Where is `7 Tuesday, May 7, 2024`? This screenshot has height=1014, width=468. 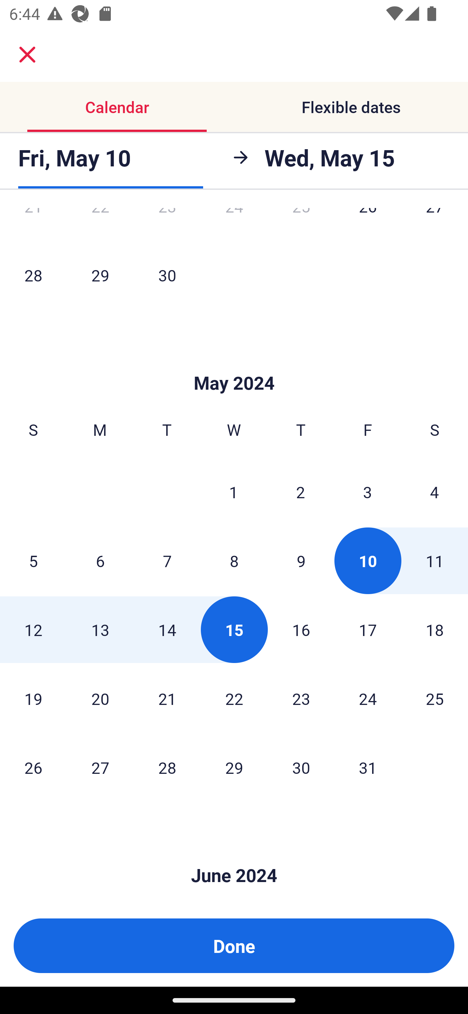
7 Tuesday, May 7, 2024 is located at coordinates (167, 561).